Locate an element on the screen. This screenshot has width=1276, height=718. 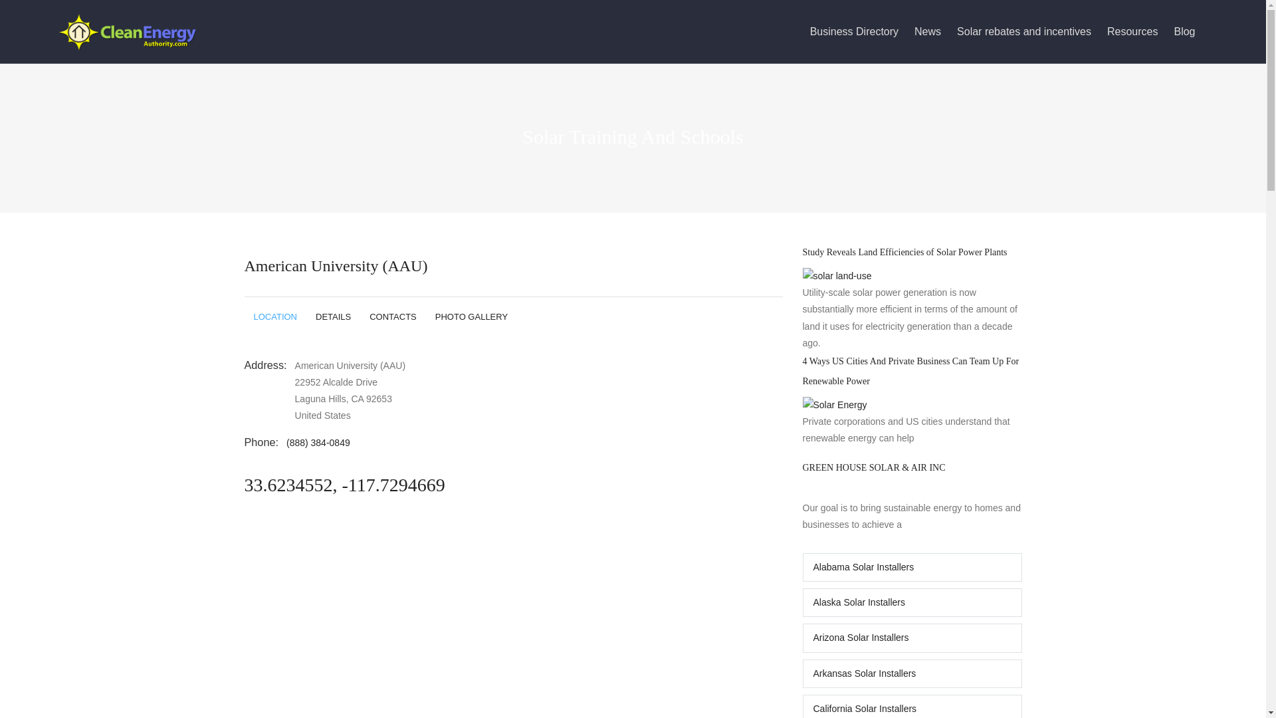
Blog is located at coordinates (1192, 32).